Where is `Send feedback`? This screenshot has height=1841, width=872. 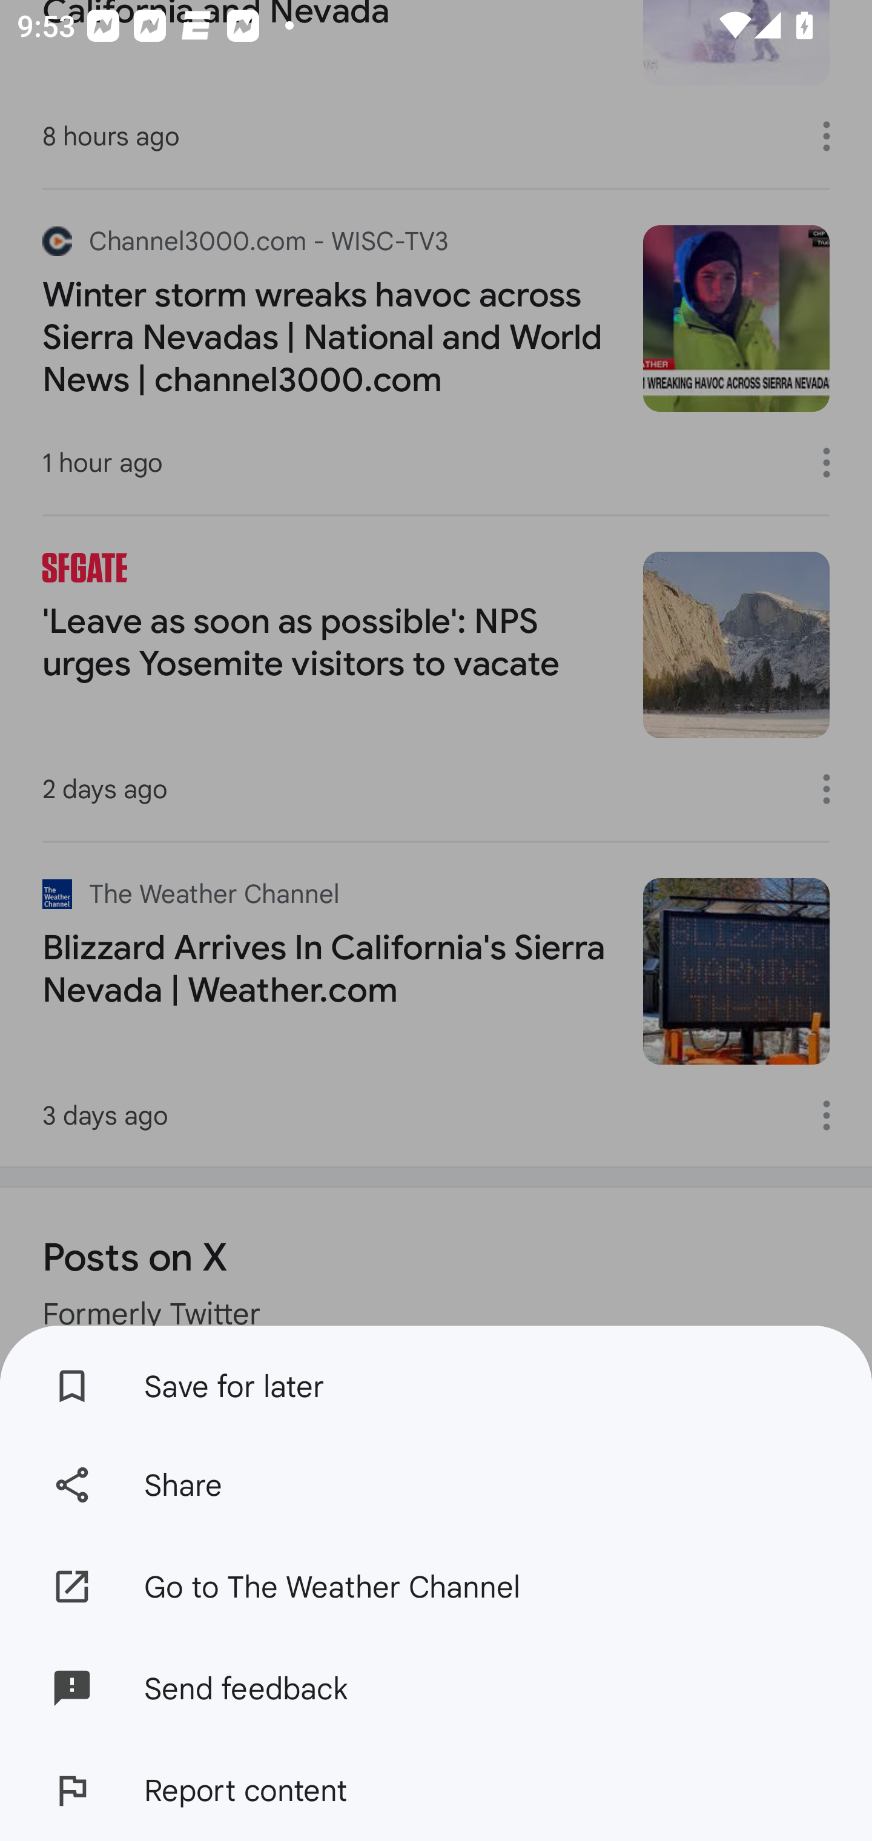
Send feedback is located at coordinates (436, 1688).